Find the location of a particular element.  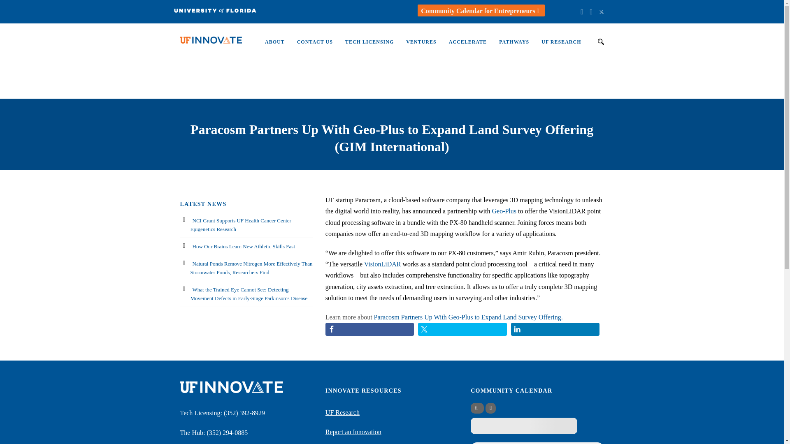

Share on Facebook is located at coordinates (369, 329).